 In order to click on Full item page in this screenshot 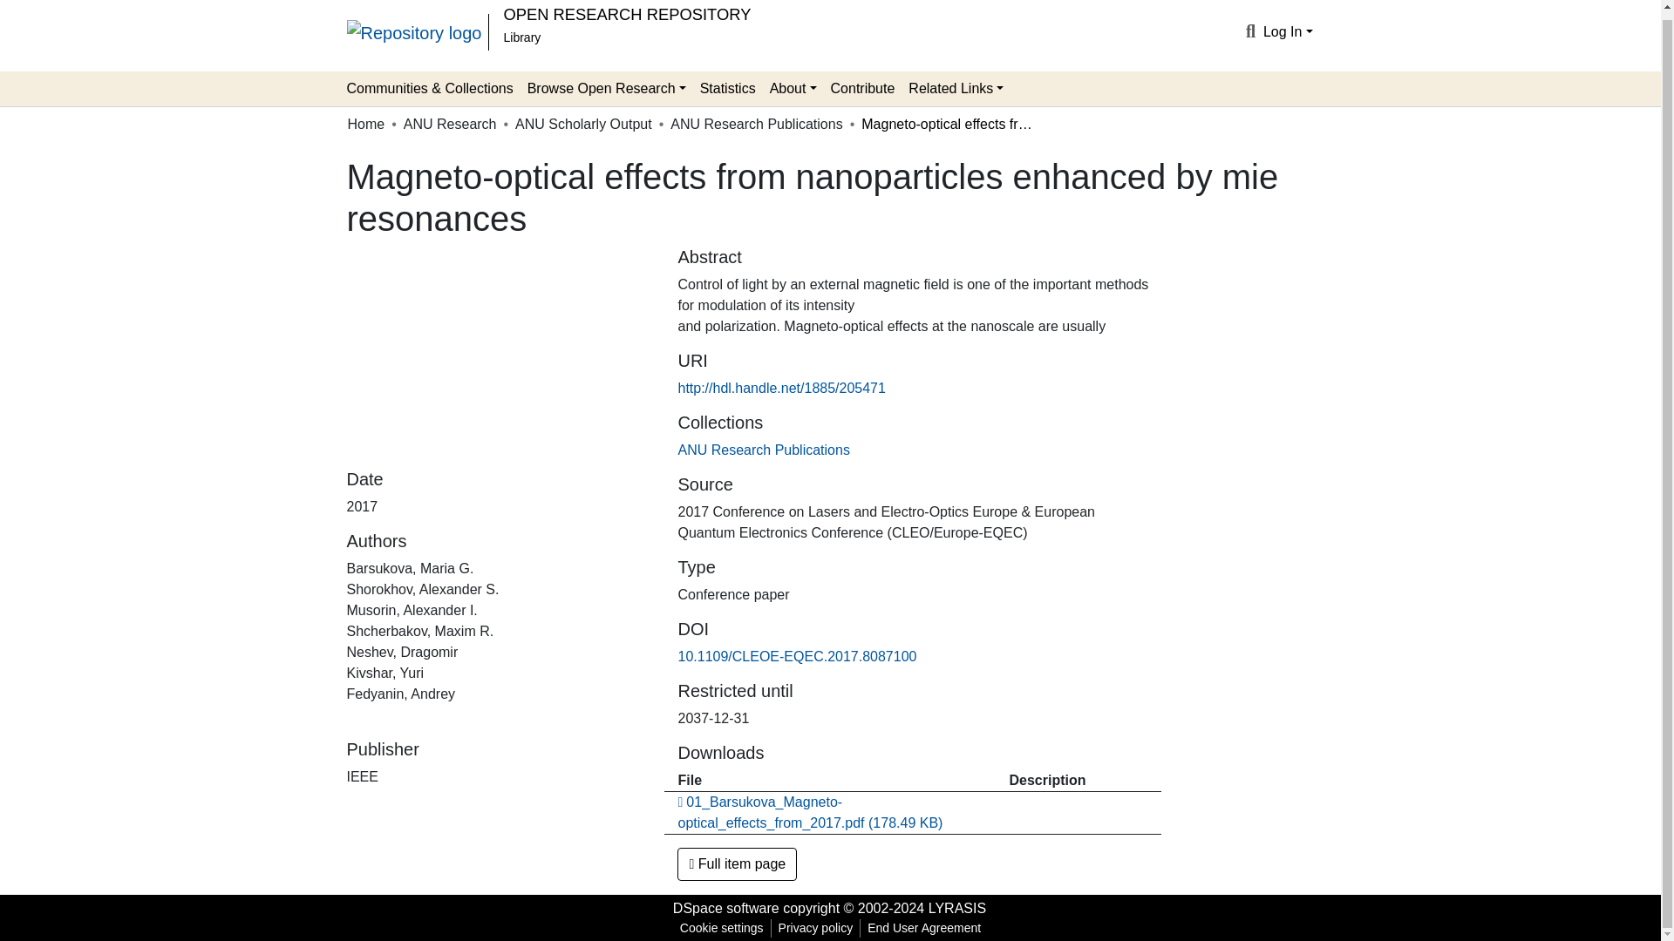, I will do `click(737, 864)`.